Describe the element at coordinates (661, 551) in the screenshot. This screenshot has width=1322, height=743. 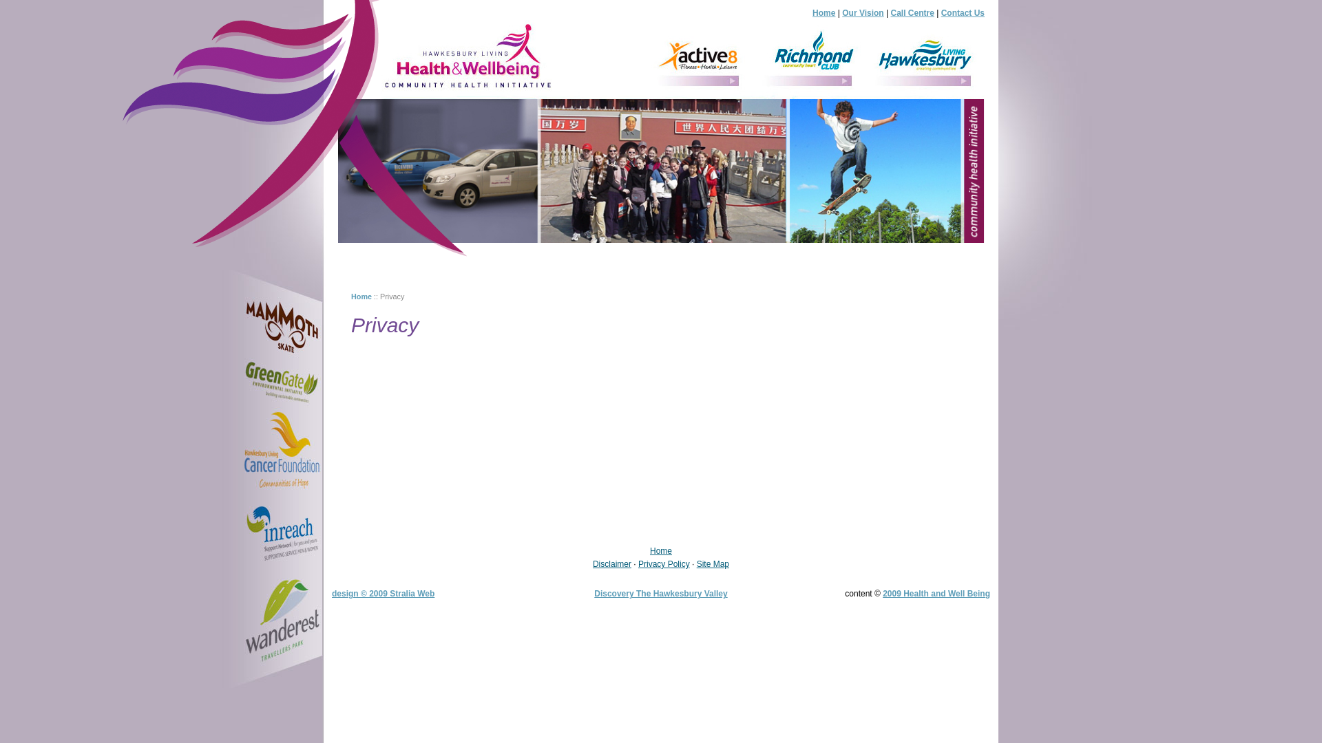
I see `Home` at that location.